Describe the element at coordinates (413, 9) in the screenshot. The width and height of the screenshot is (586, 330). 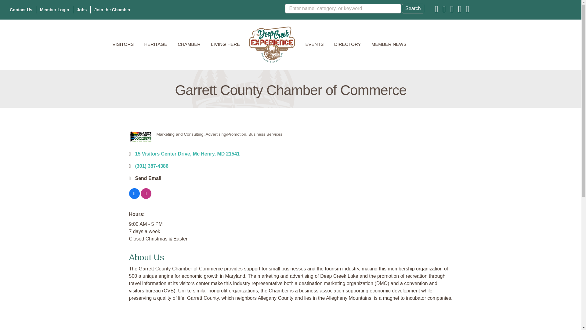
I see `Search` at that location.